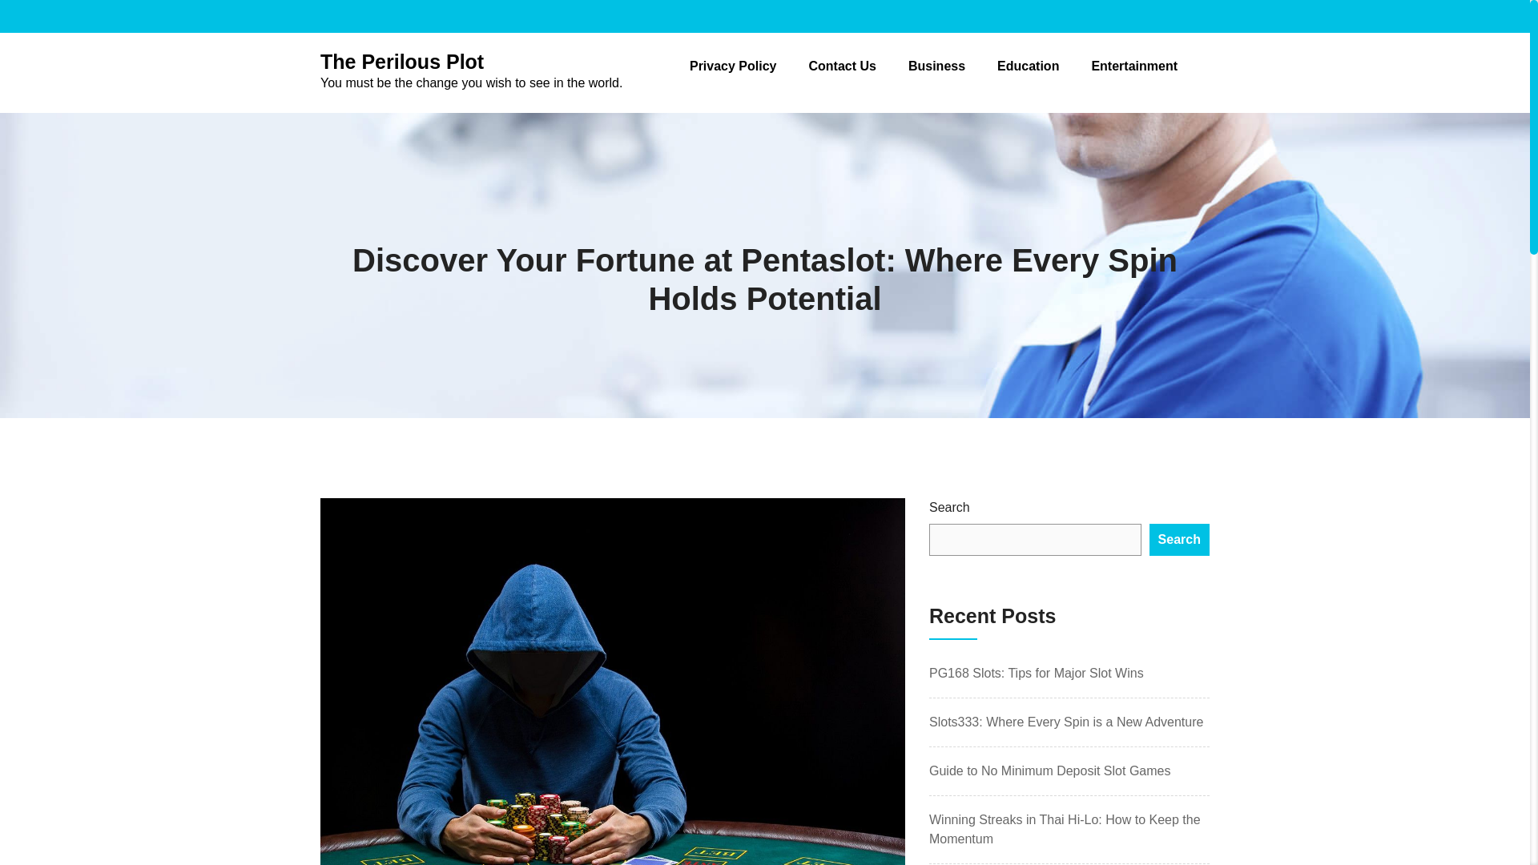 This screenshot has height=865, width=1538. What do you see at coordinates (1134, 66) in the screenshot?
I see `Entertainment` at bounding box center [1134, 66].